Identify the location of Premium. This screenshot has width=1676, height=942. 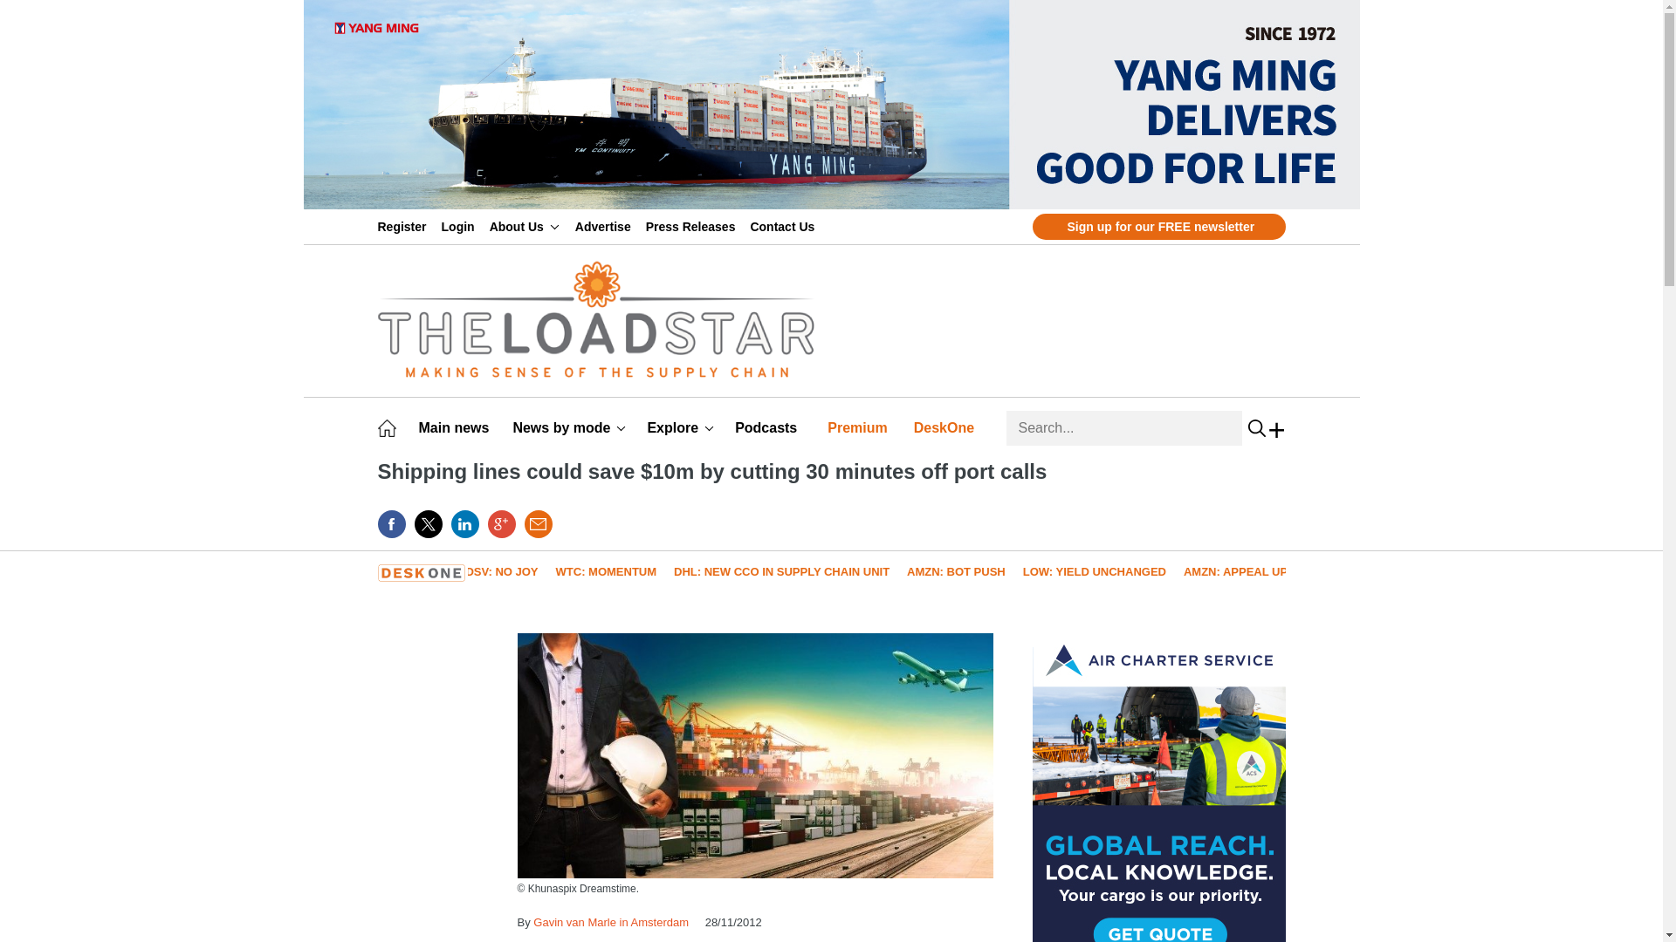
(861, 427).